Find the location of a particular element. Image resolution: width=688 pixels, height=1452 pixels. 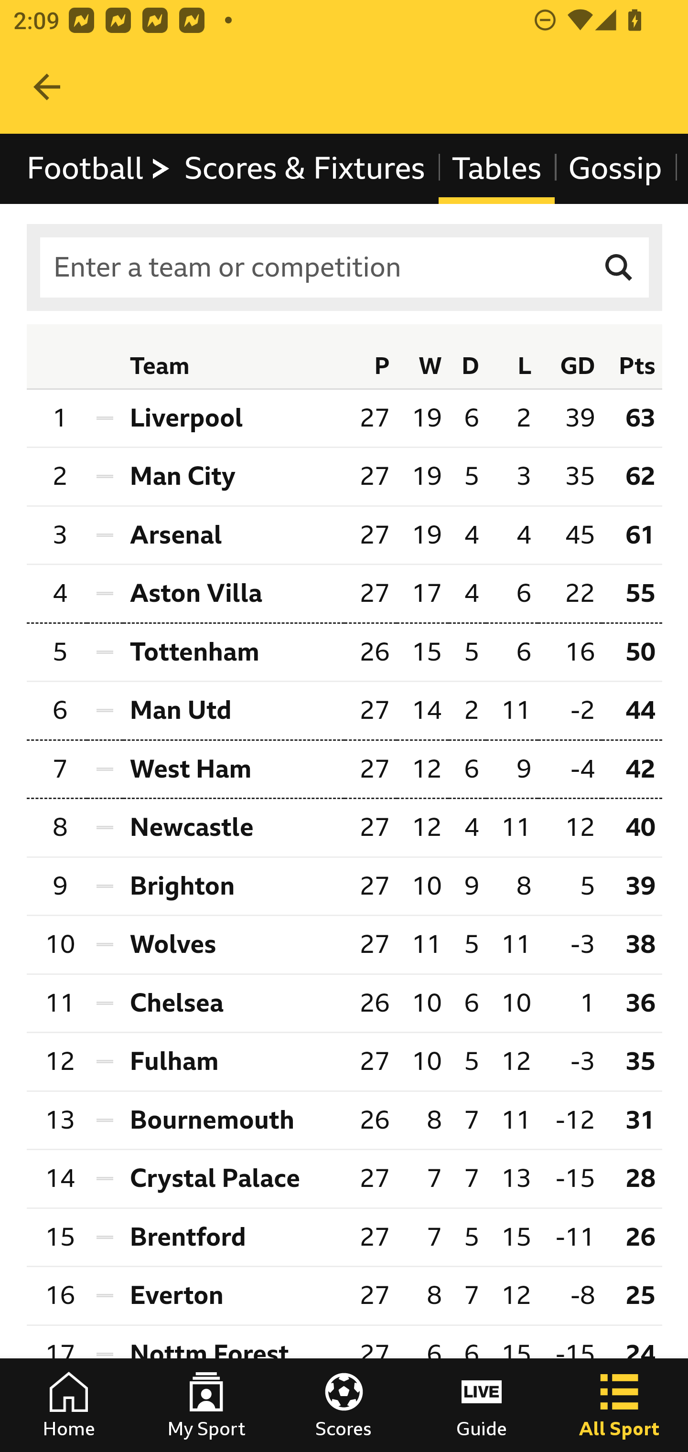

Newcastle Newcastle United is located at coordinates (234, 828).